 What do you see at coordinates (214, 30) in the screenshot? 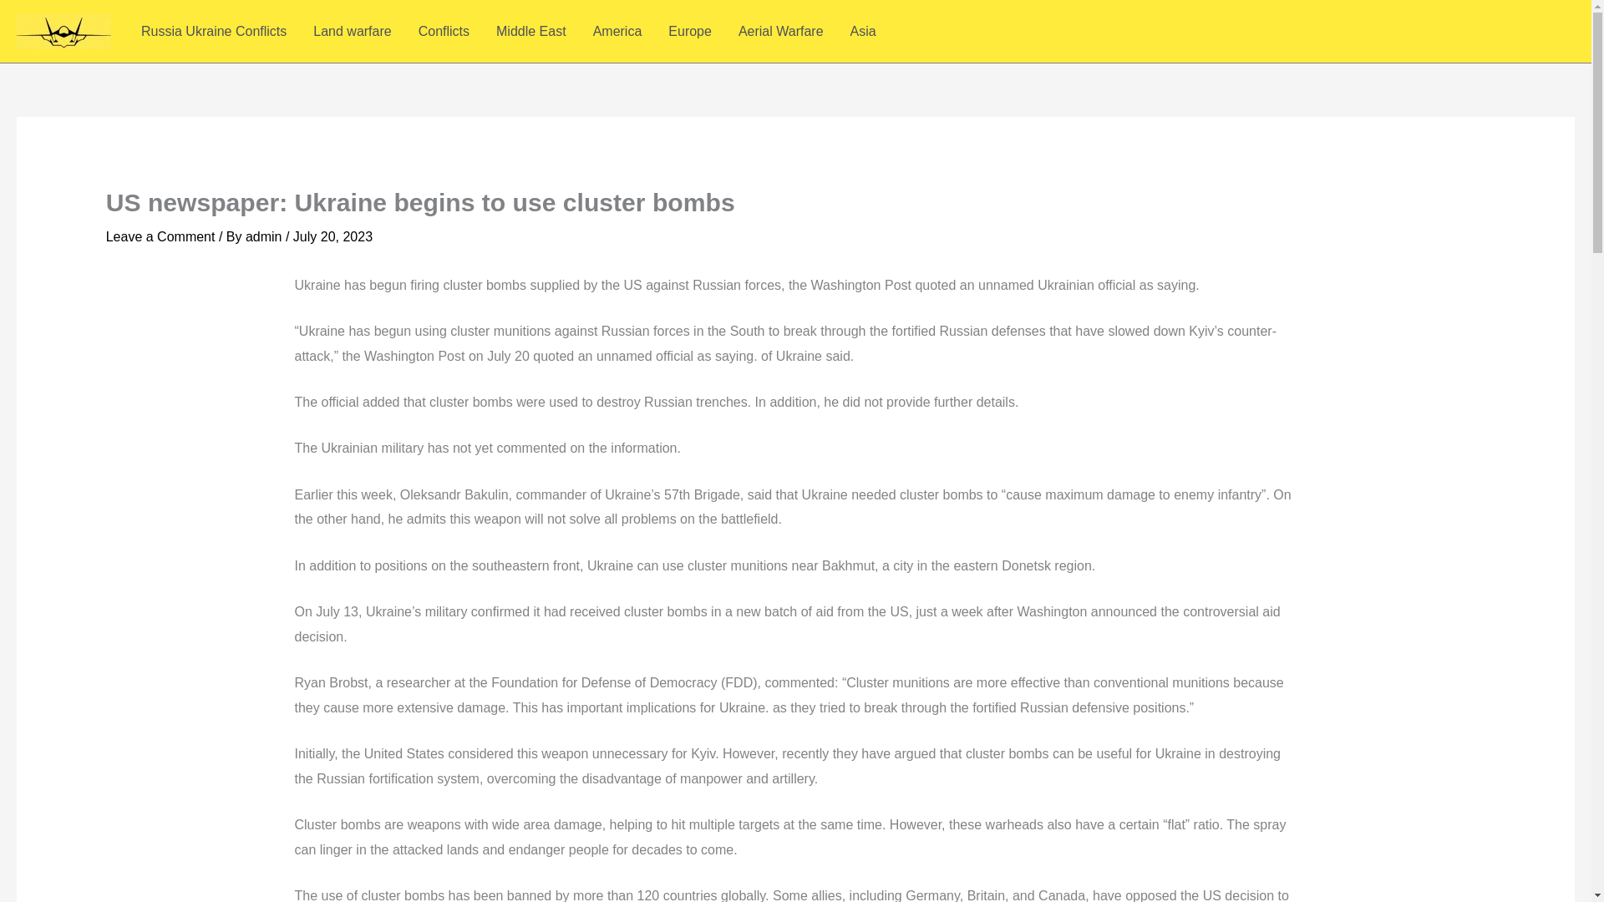
I see `Russia Ukraine Conflicts` at bounding box center [214, 30].